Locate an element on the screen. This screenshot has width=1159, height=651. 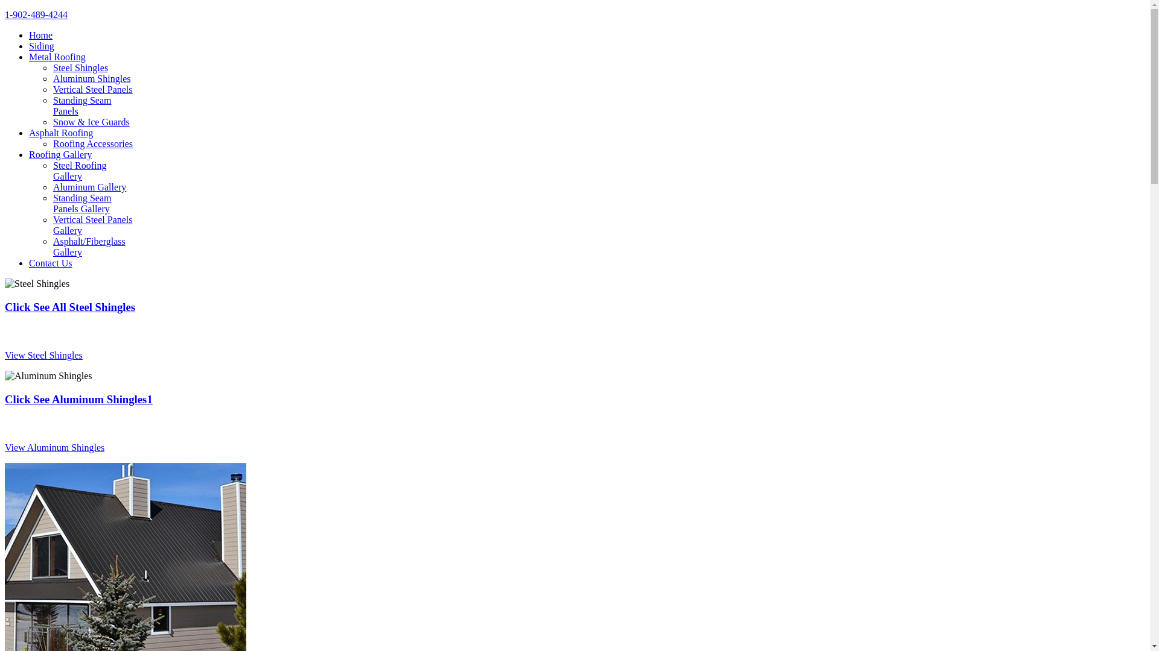
Steel Roofing Gallery is located at coordinates (80, 171).